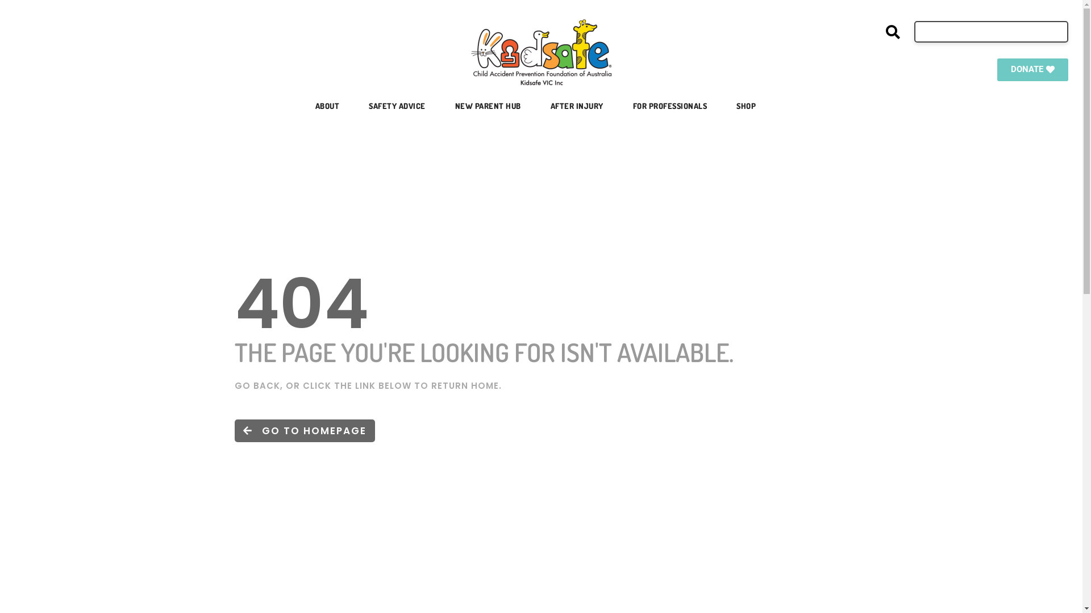 The height and width of the screenshot is (613, 1091). Describe the element at coordinates (1033, 70) in the screenshot. I see `DONATE` at that location.